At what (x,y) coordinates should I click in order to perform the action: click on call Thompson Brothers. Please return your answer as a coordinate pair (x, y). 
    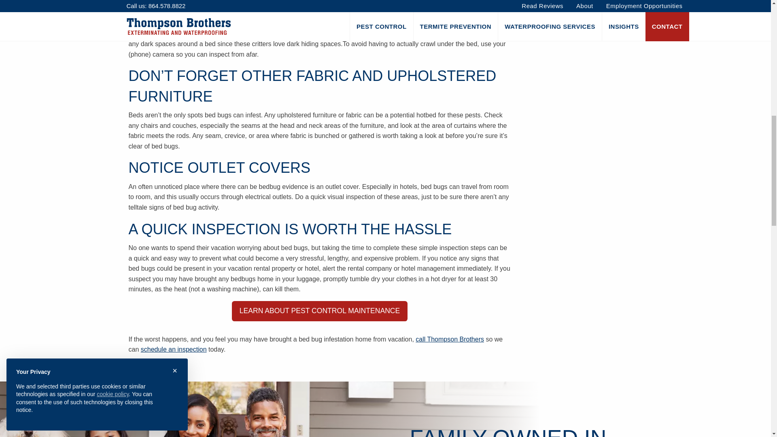
    Looking at the image, I should click on (450, 339).